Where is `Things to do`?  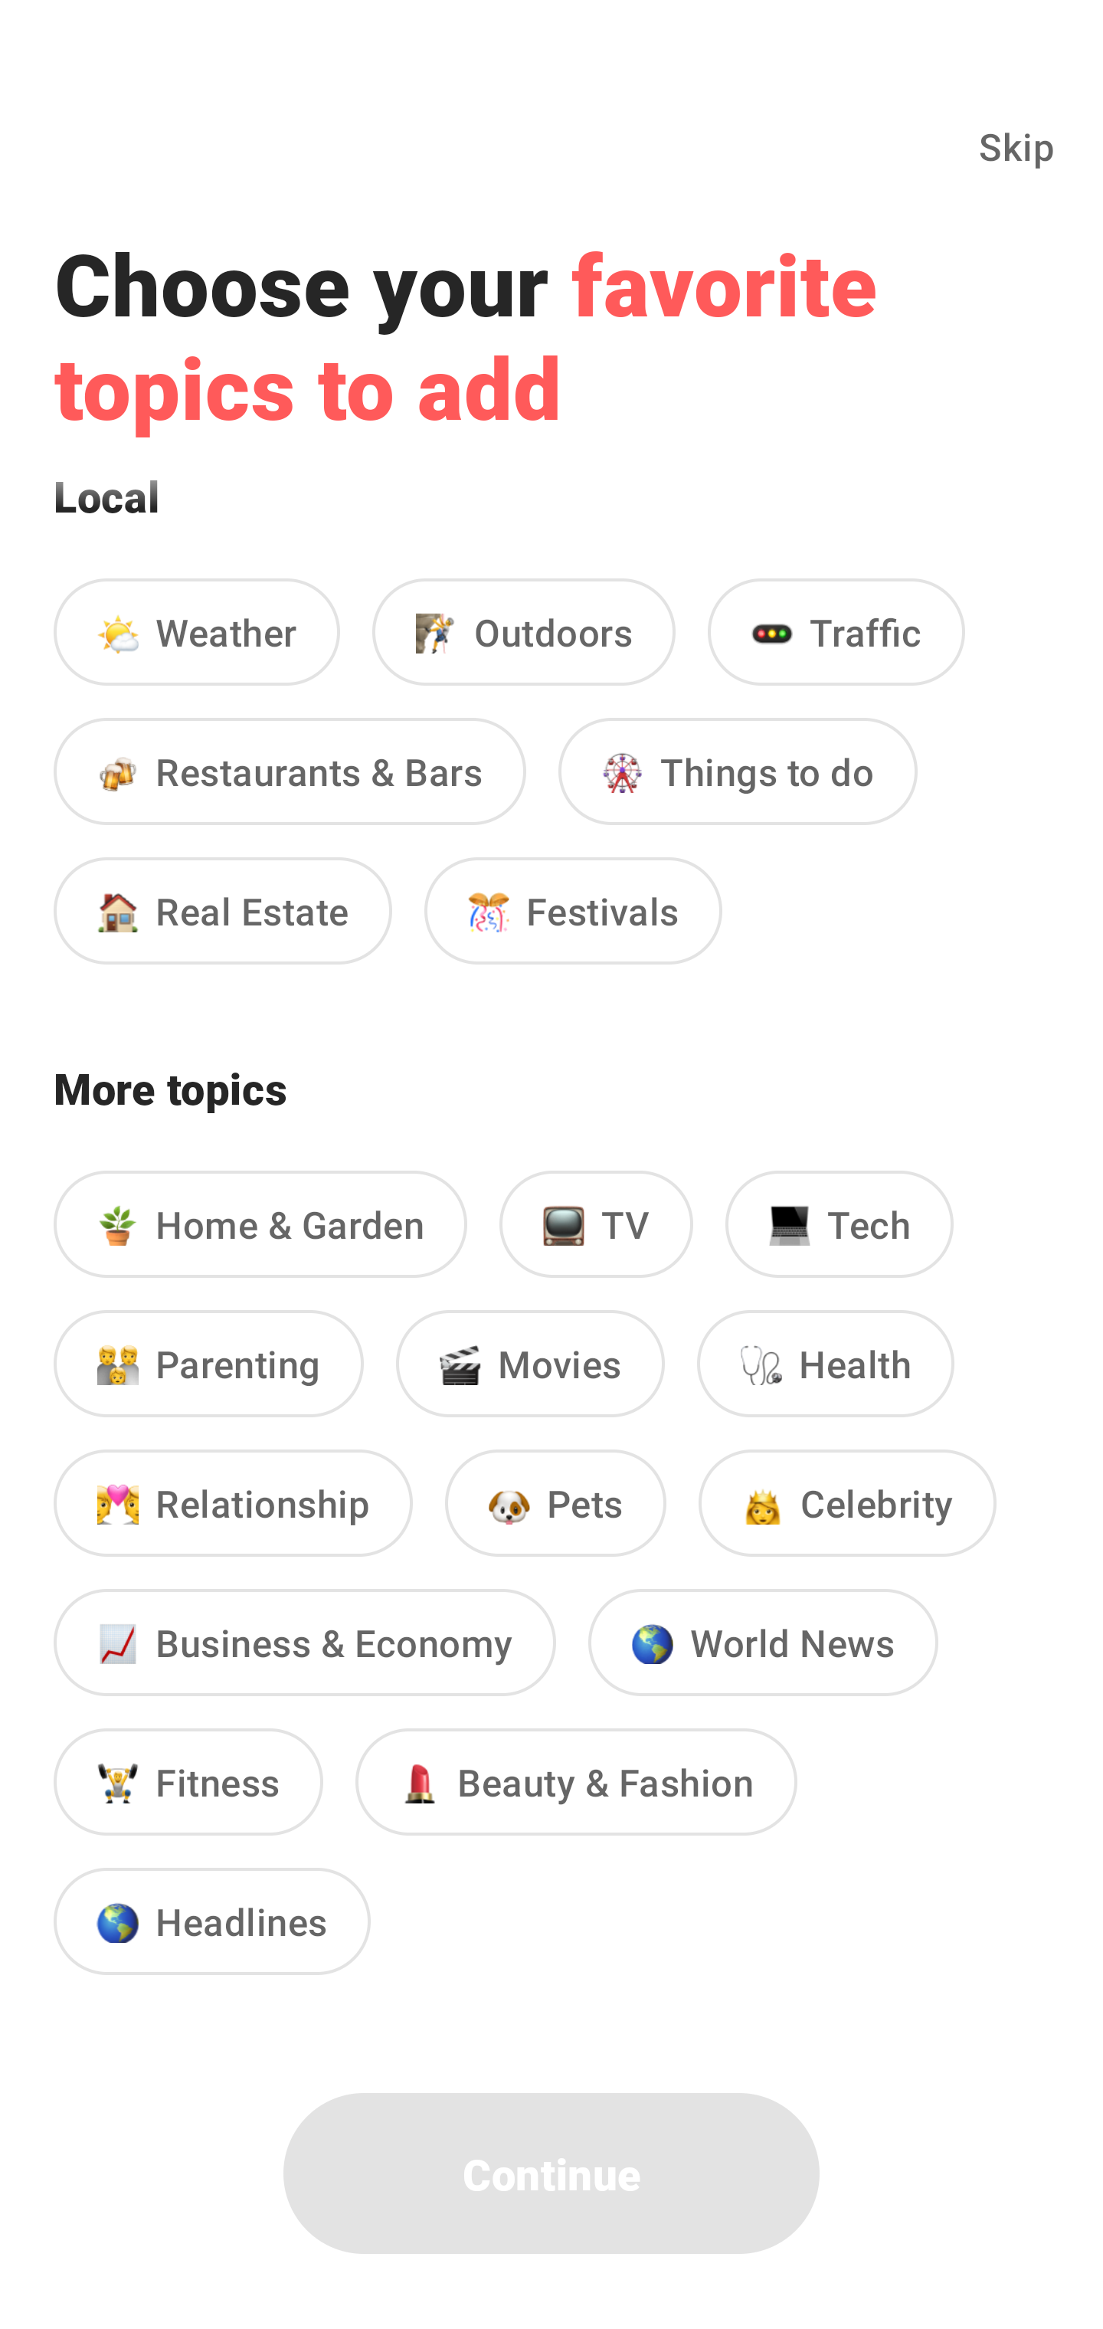 Things to do is located at coordinates (738, 771).